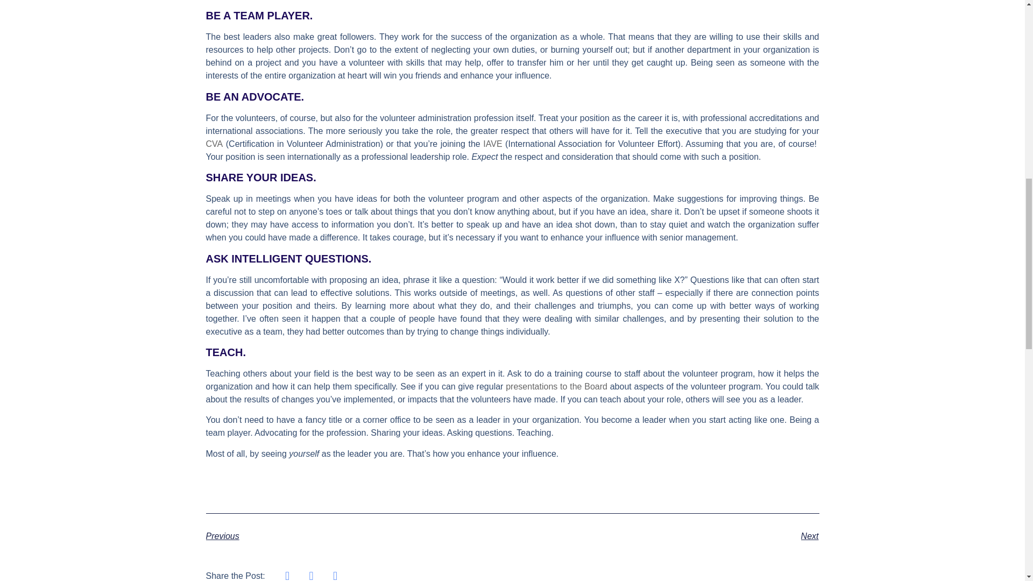 The height and width of the screenshot is (581, 1033). I want to click on Next, so click(666, 536).